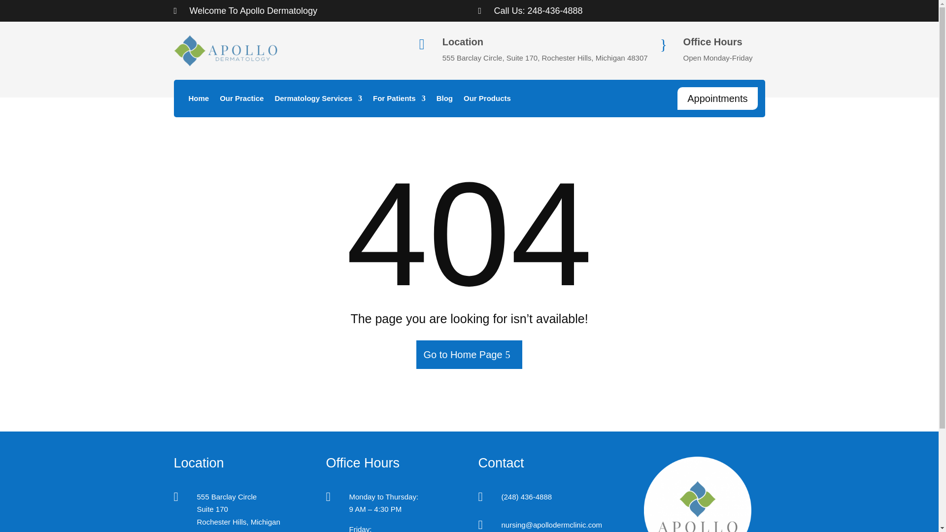 Image resolution: width=946 pixels, height=532 pixels. Describe the element at coordinates (698, 494) in the screenshot. I see `apollo-dermatology-circle-logo-300x300` at that location.